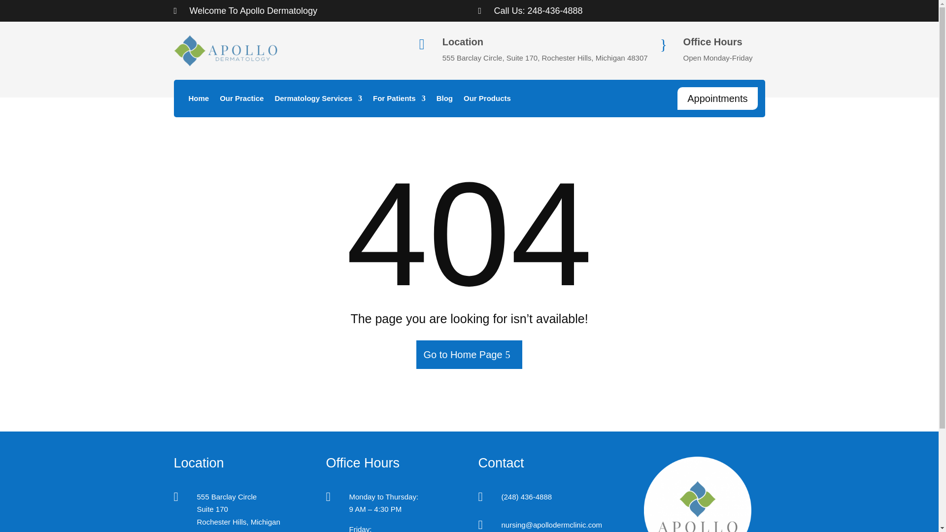 Image resolution: width=946 pixels, height=532 pixels. Describe the element at coordinates (698, 494) in the screenshot. I see `apollo-dermatology-circle-logo-300x300` at that location.